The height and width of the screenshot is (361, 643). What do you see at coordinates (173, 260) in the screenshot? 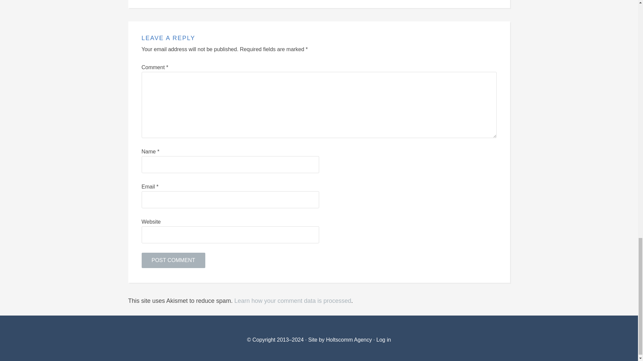
I see `Post Comment` at bounding box center [173, 260].